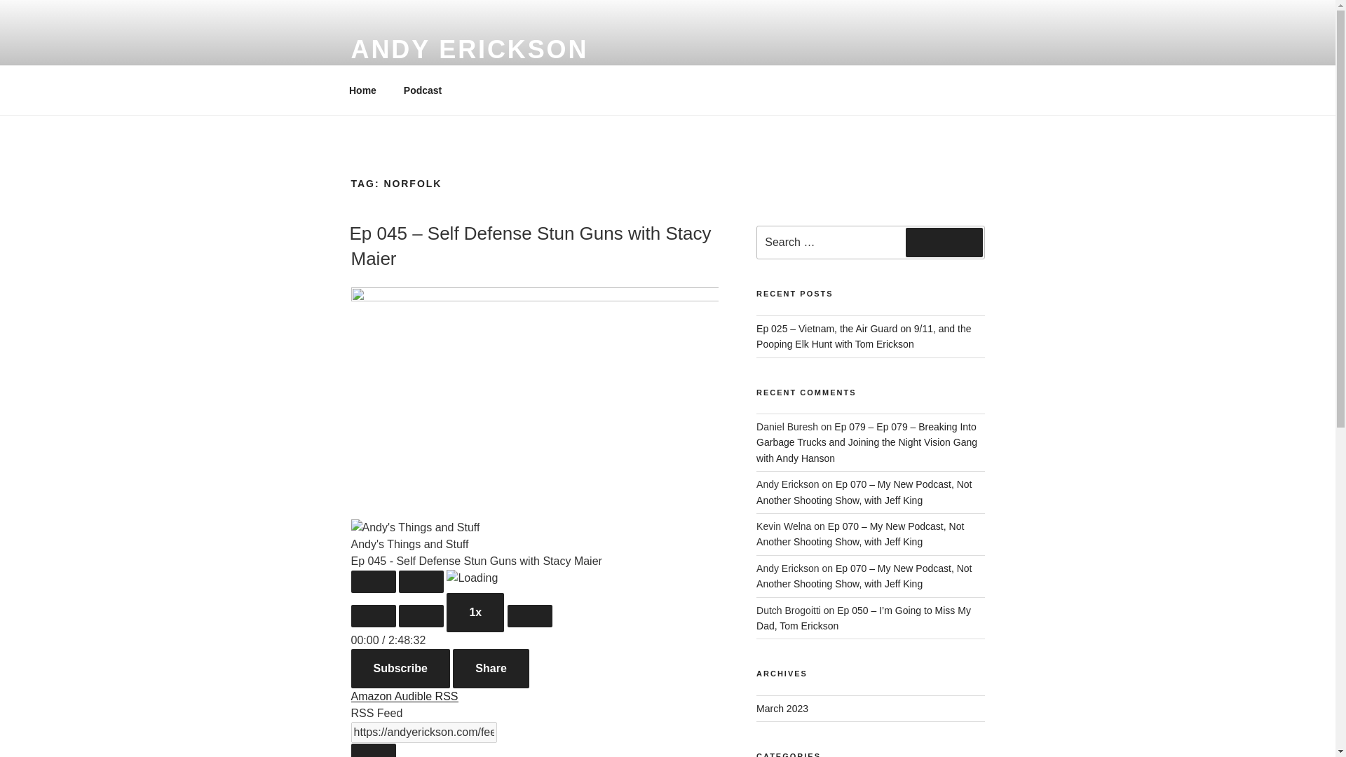 The width and height of the screenshot is (1346, 757). I want to click on Audible, so click(414, 696).